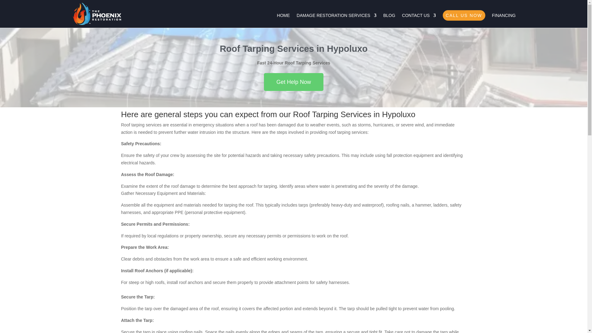 Image resolution: width=592 pixels, height=333 pixels. Describe the element at coordinates (294, 82) in the screenshot. I see `Get Help Now` at that location.